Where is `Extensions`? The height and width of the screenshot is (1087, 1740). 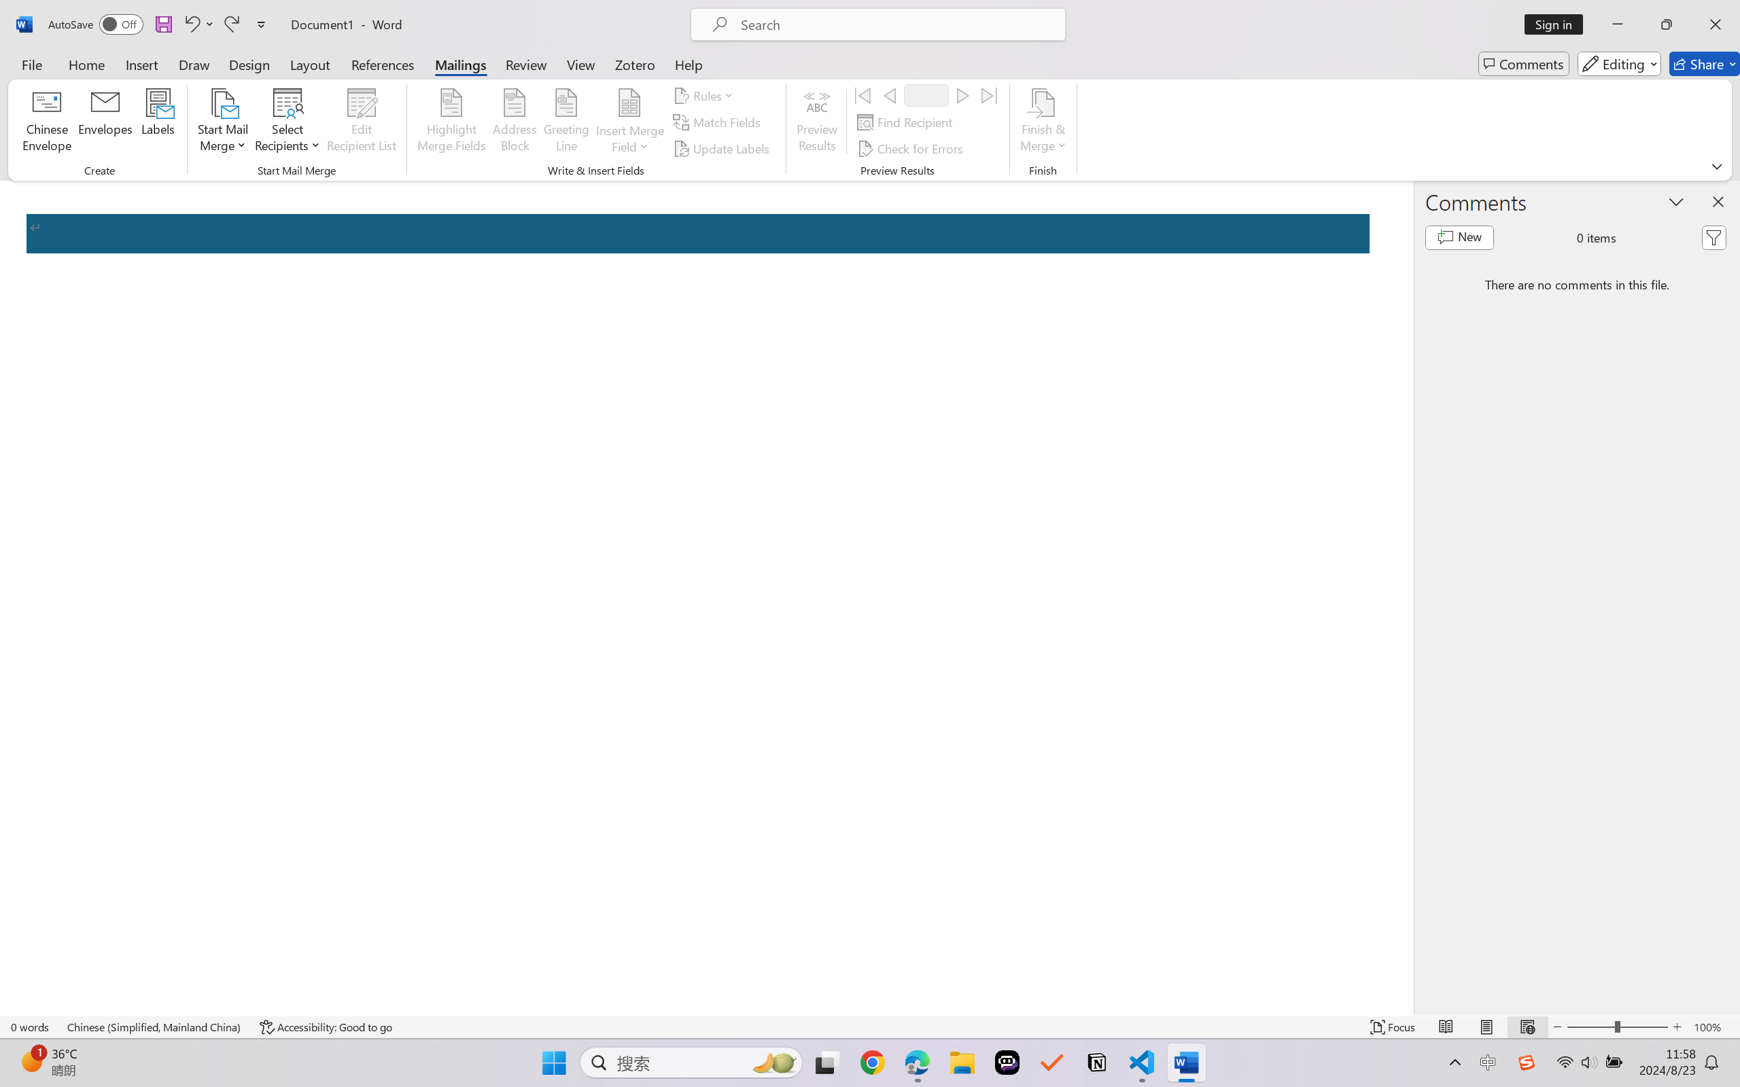 Extensions is located at coordinates (84, 548).